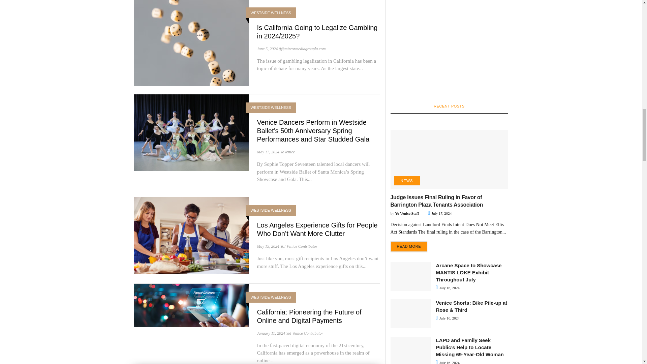 The image size is (647, 364). Describe the element at coordinates (287, 152) in the screenshot. I see `Posts by YoVenice` at that location.